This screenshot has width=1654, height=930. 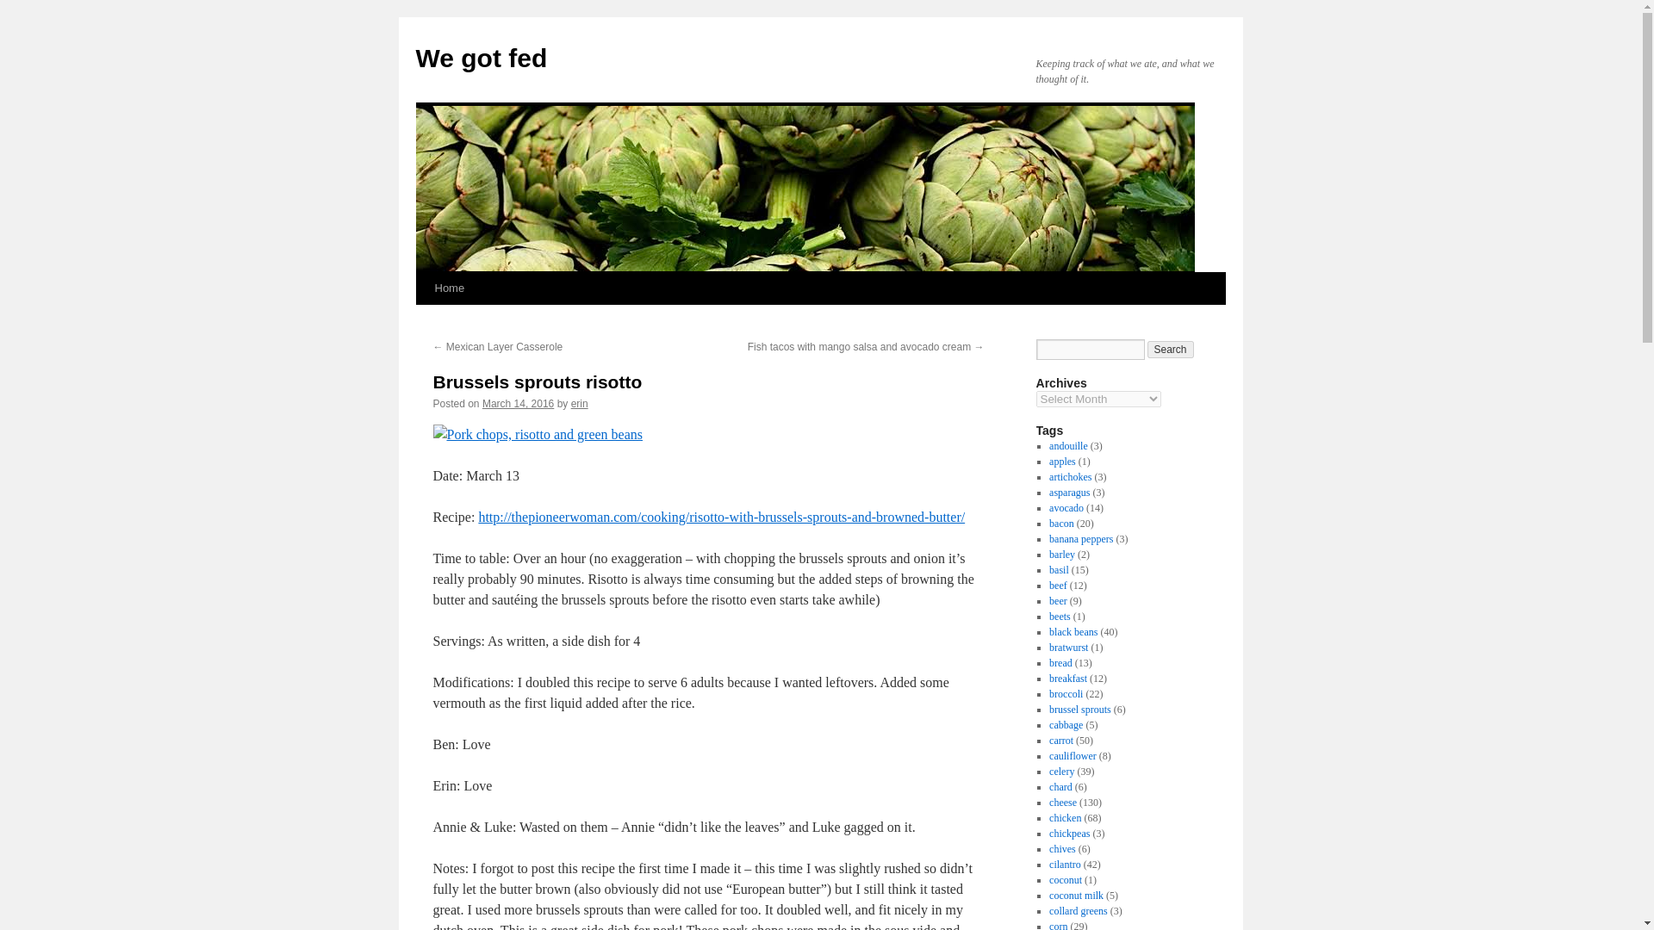 I want to click on View all posts by erin, so click(x=579, y=404).